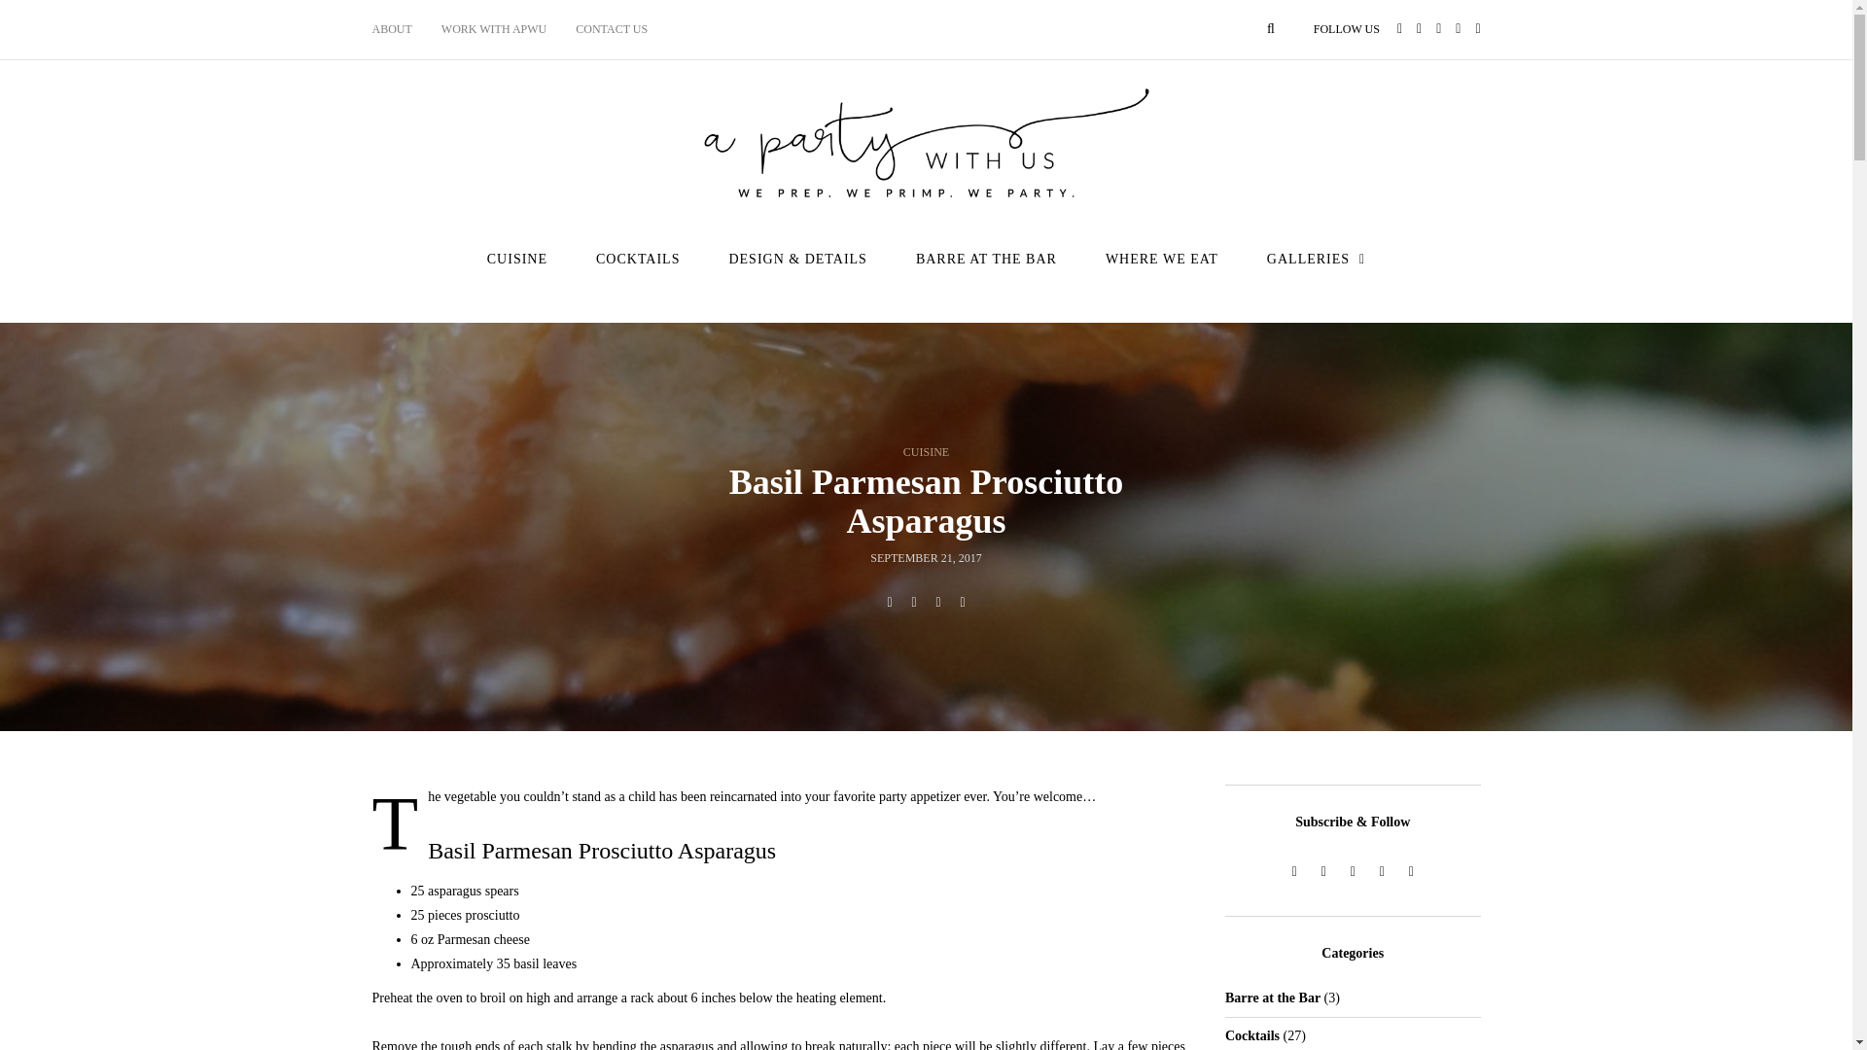 Image resolution: width=1867 pixels, height=1050 pixels. Describe the element at coordinates (937, 603) in the screenshot. I see `Share with Google Plus` at that location.